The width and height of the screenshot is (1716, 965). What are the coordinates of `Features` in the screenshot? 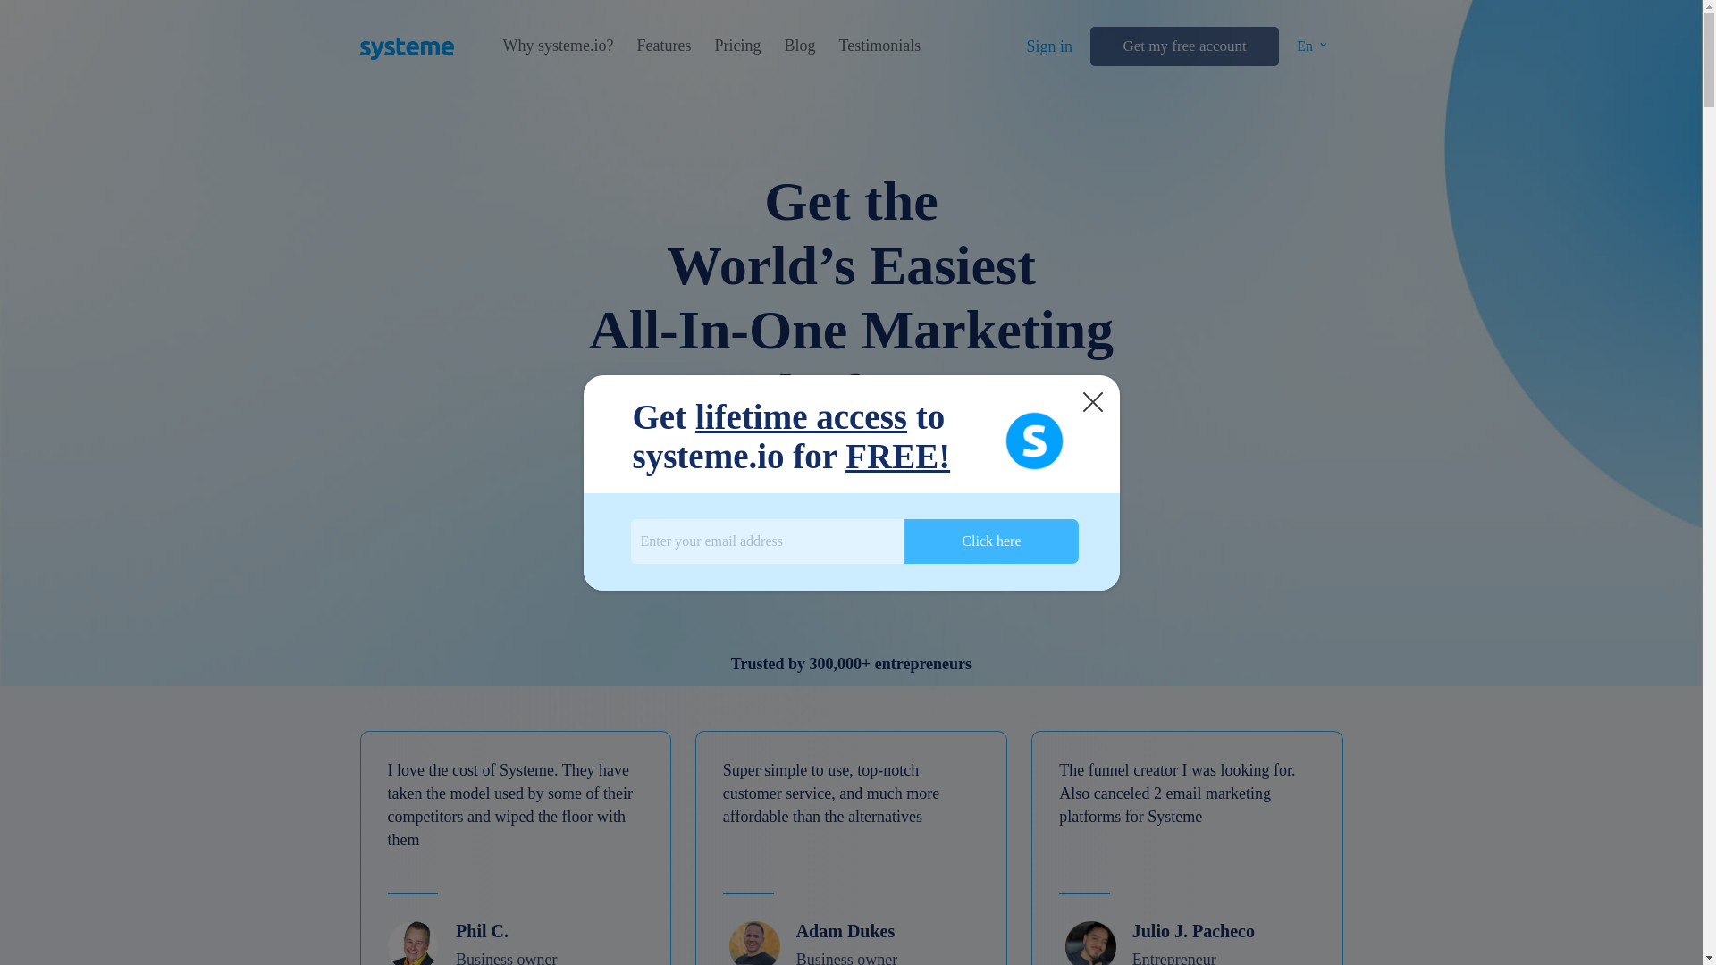 It's located at (663, 46).